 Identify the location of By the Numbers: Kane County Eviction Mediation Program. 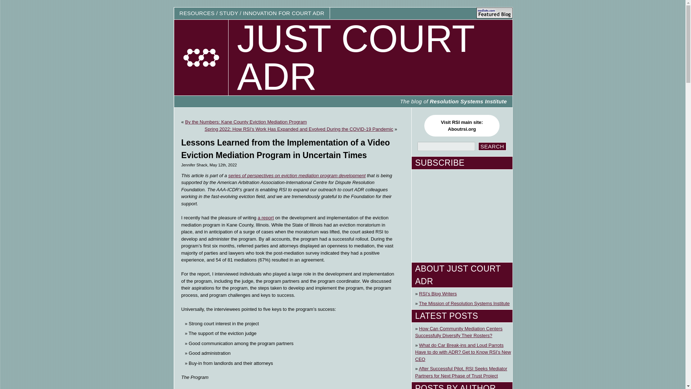
(492, 146).